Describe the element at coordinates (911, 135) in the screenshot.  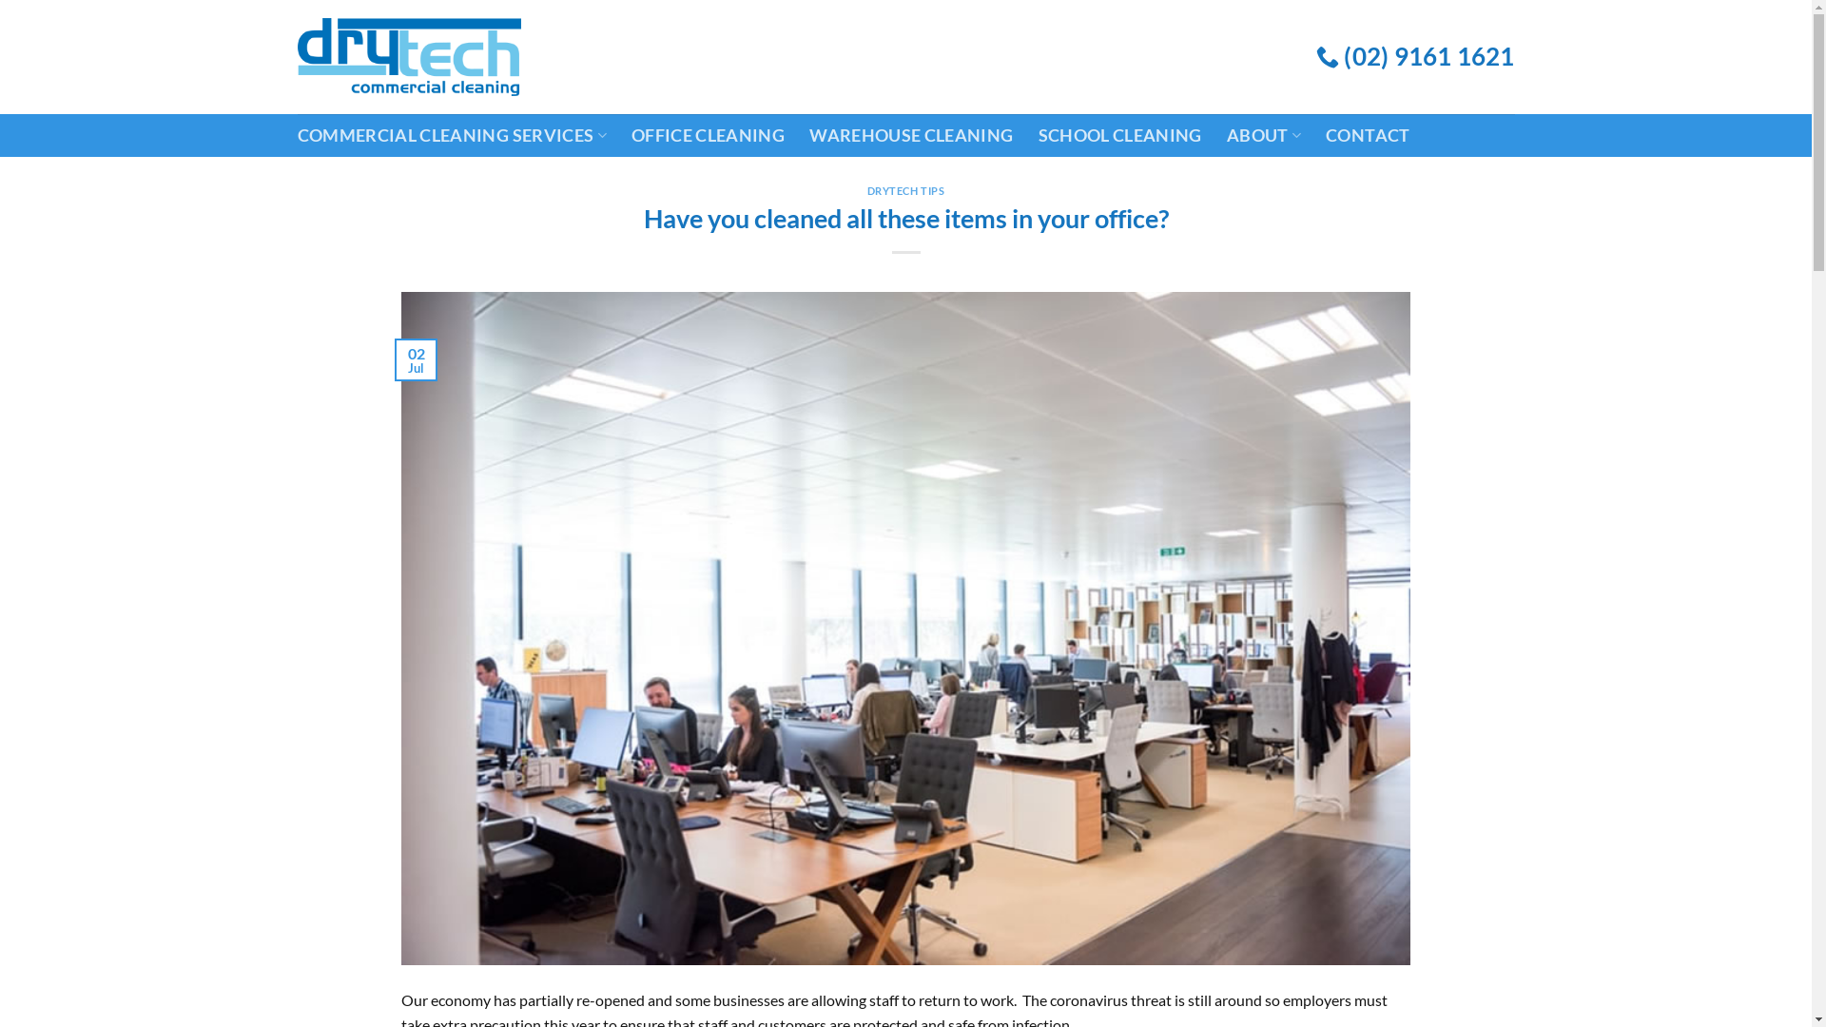
I see `WAREHOUSE CLEANING` at that location.